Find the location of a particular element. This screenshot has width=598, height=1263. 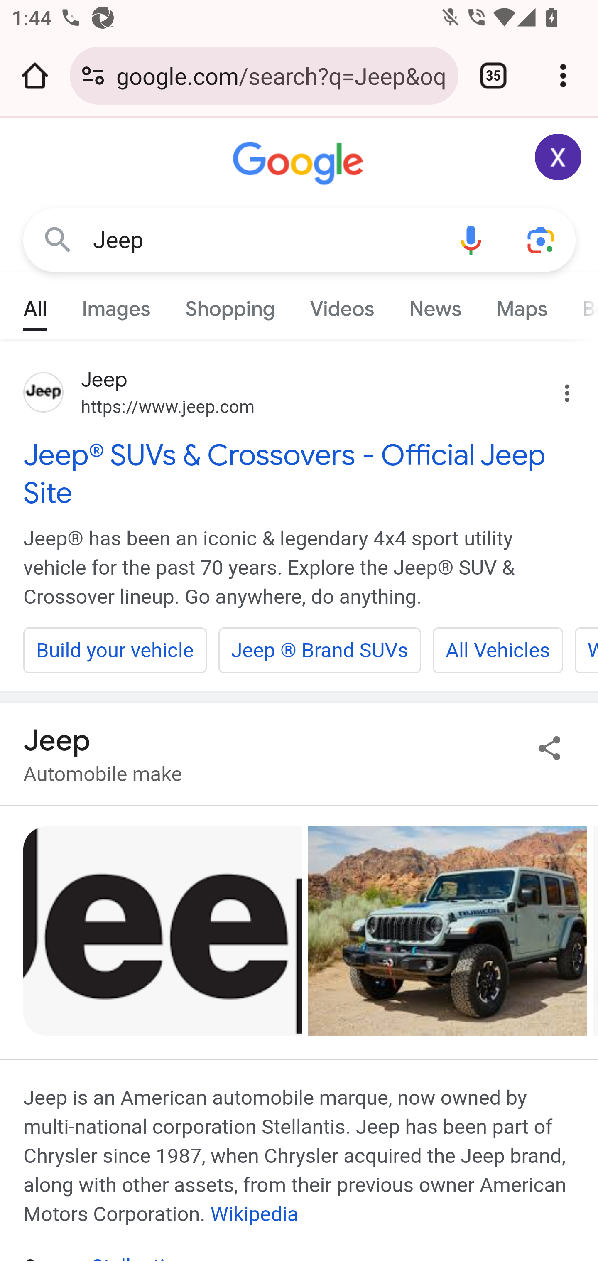

Jeep ® Brand SUVs is located at coordinates (320, 650).